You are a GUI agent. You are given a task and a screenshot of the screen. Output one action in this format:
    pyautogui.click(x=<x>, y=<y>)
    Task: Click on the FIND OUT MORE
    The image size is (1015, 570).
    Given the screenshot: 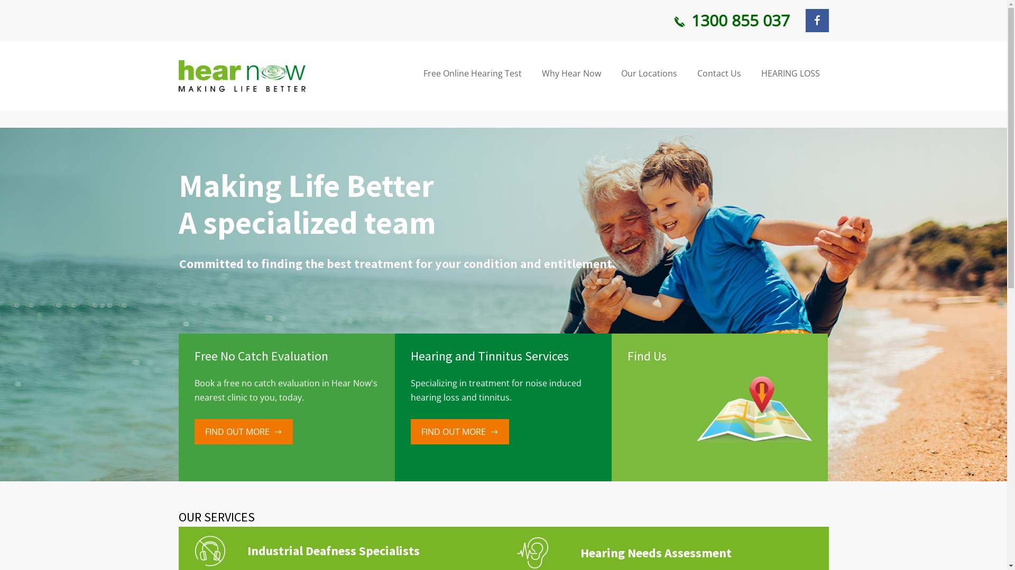 What is the action you would take?
    pyautogui.click(x=244, y=432)
    